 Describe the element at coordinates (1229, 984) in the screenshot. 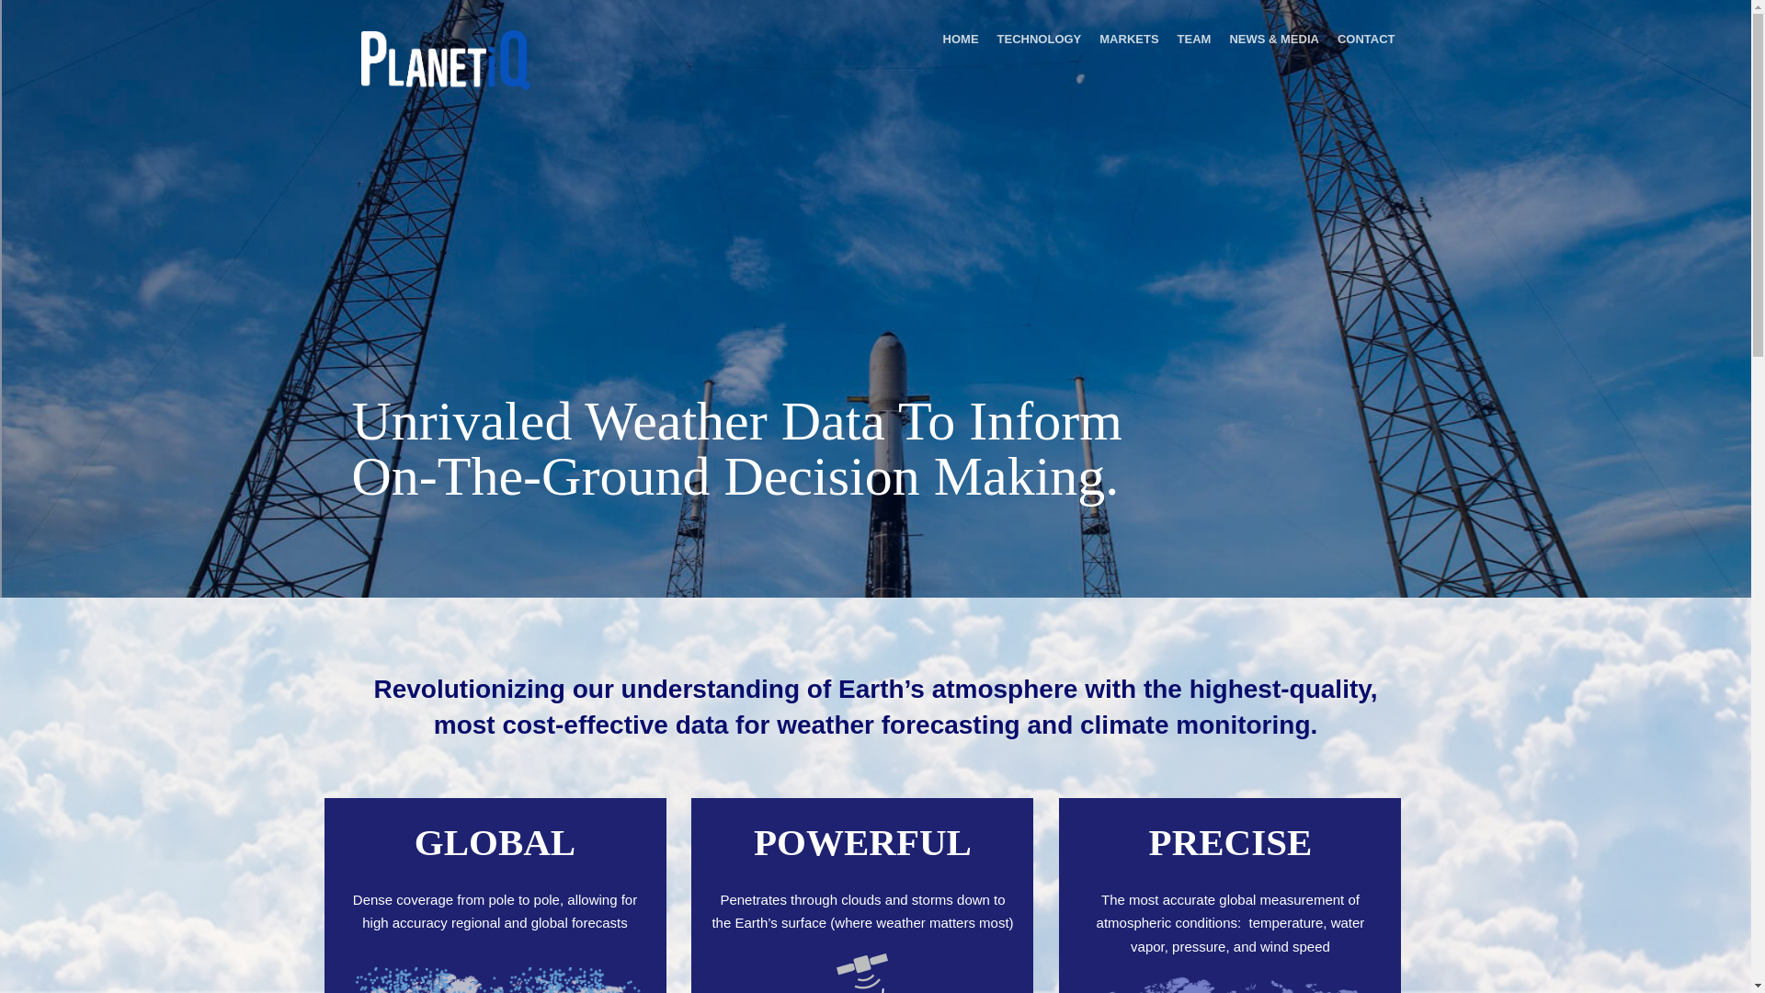

I see `precices` at that location.